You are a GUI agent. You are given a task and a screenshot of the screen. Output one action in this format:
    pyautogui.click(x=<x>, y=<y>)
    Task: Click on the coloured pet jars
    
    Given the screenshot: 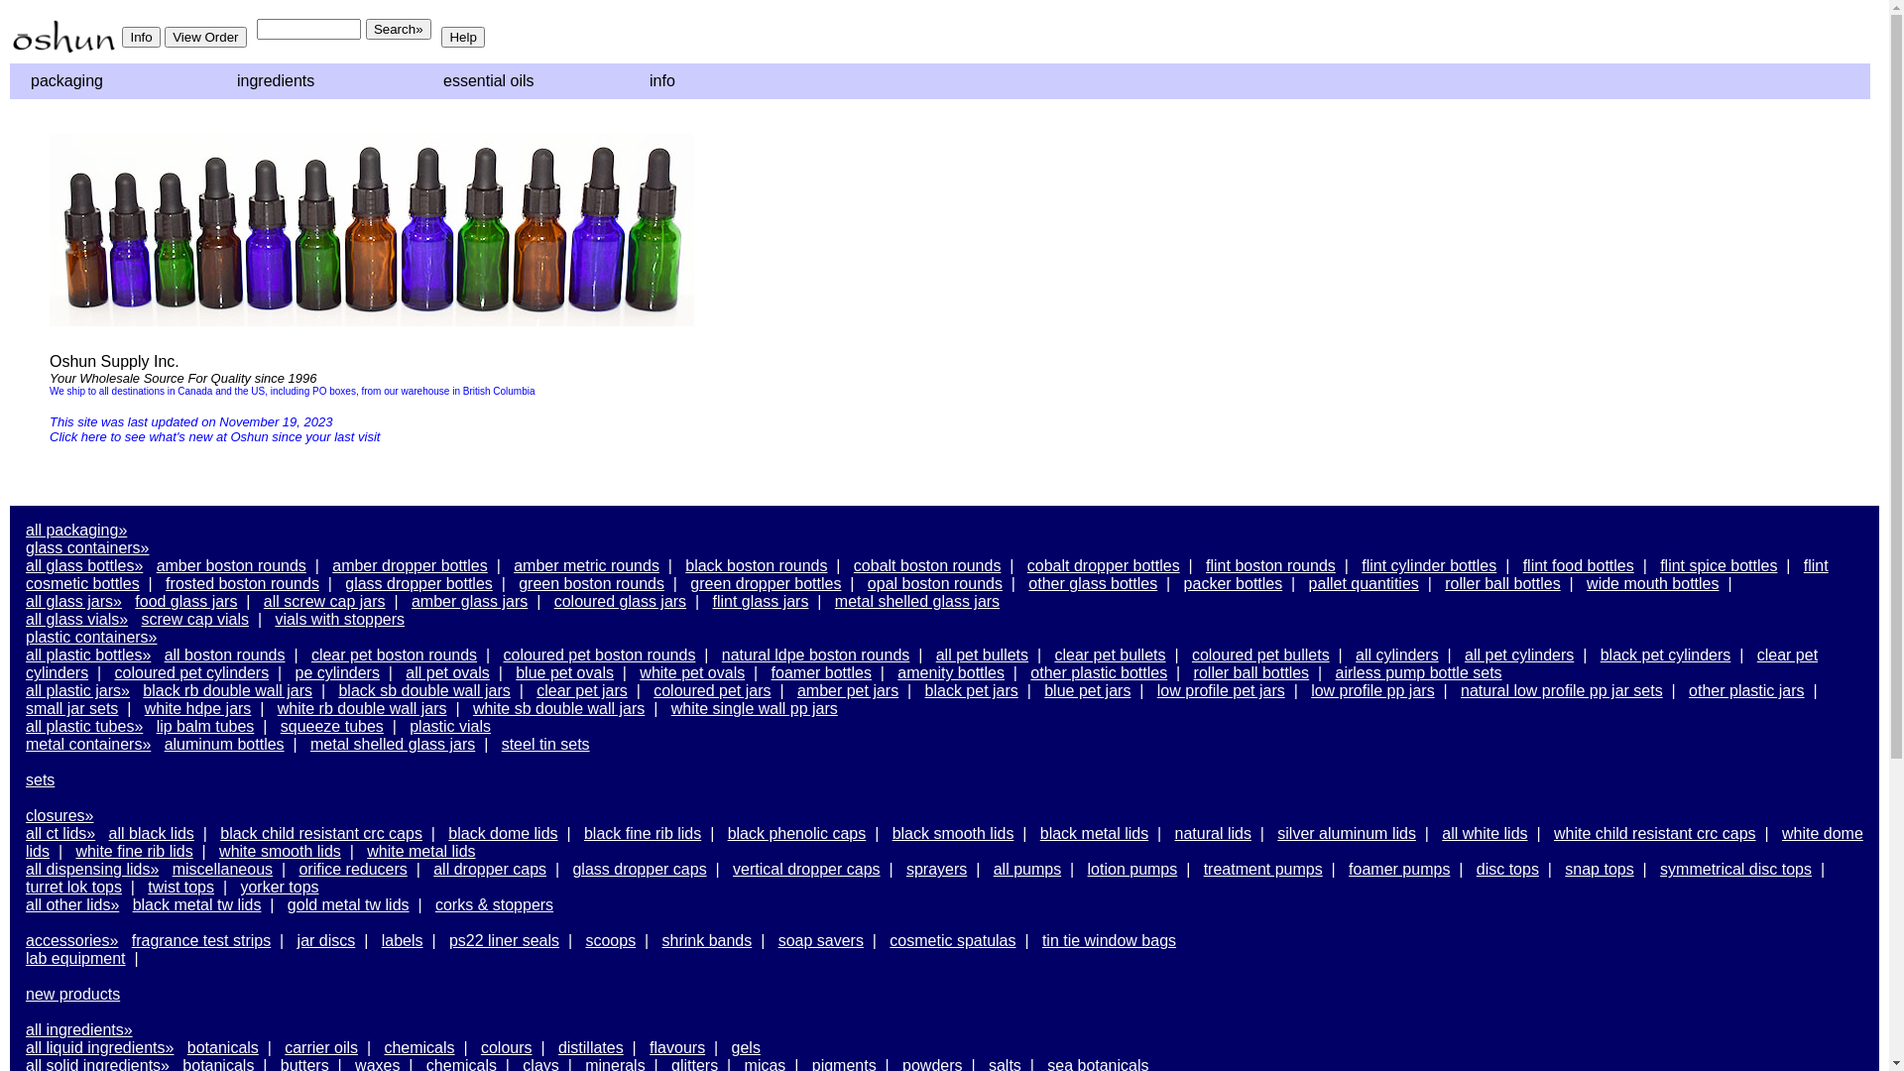 What is the action you would take?
    pyautogui.click(x=712, y=690)
    